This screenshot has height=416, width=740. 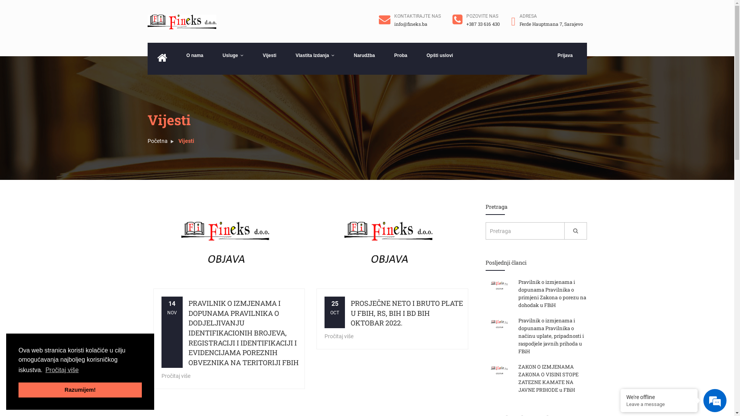 I want to click on Prijava  , so click(x=567, y=56).